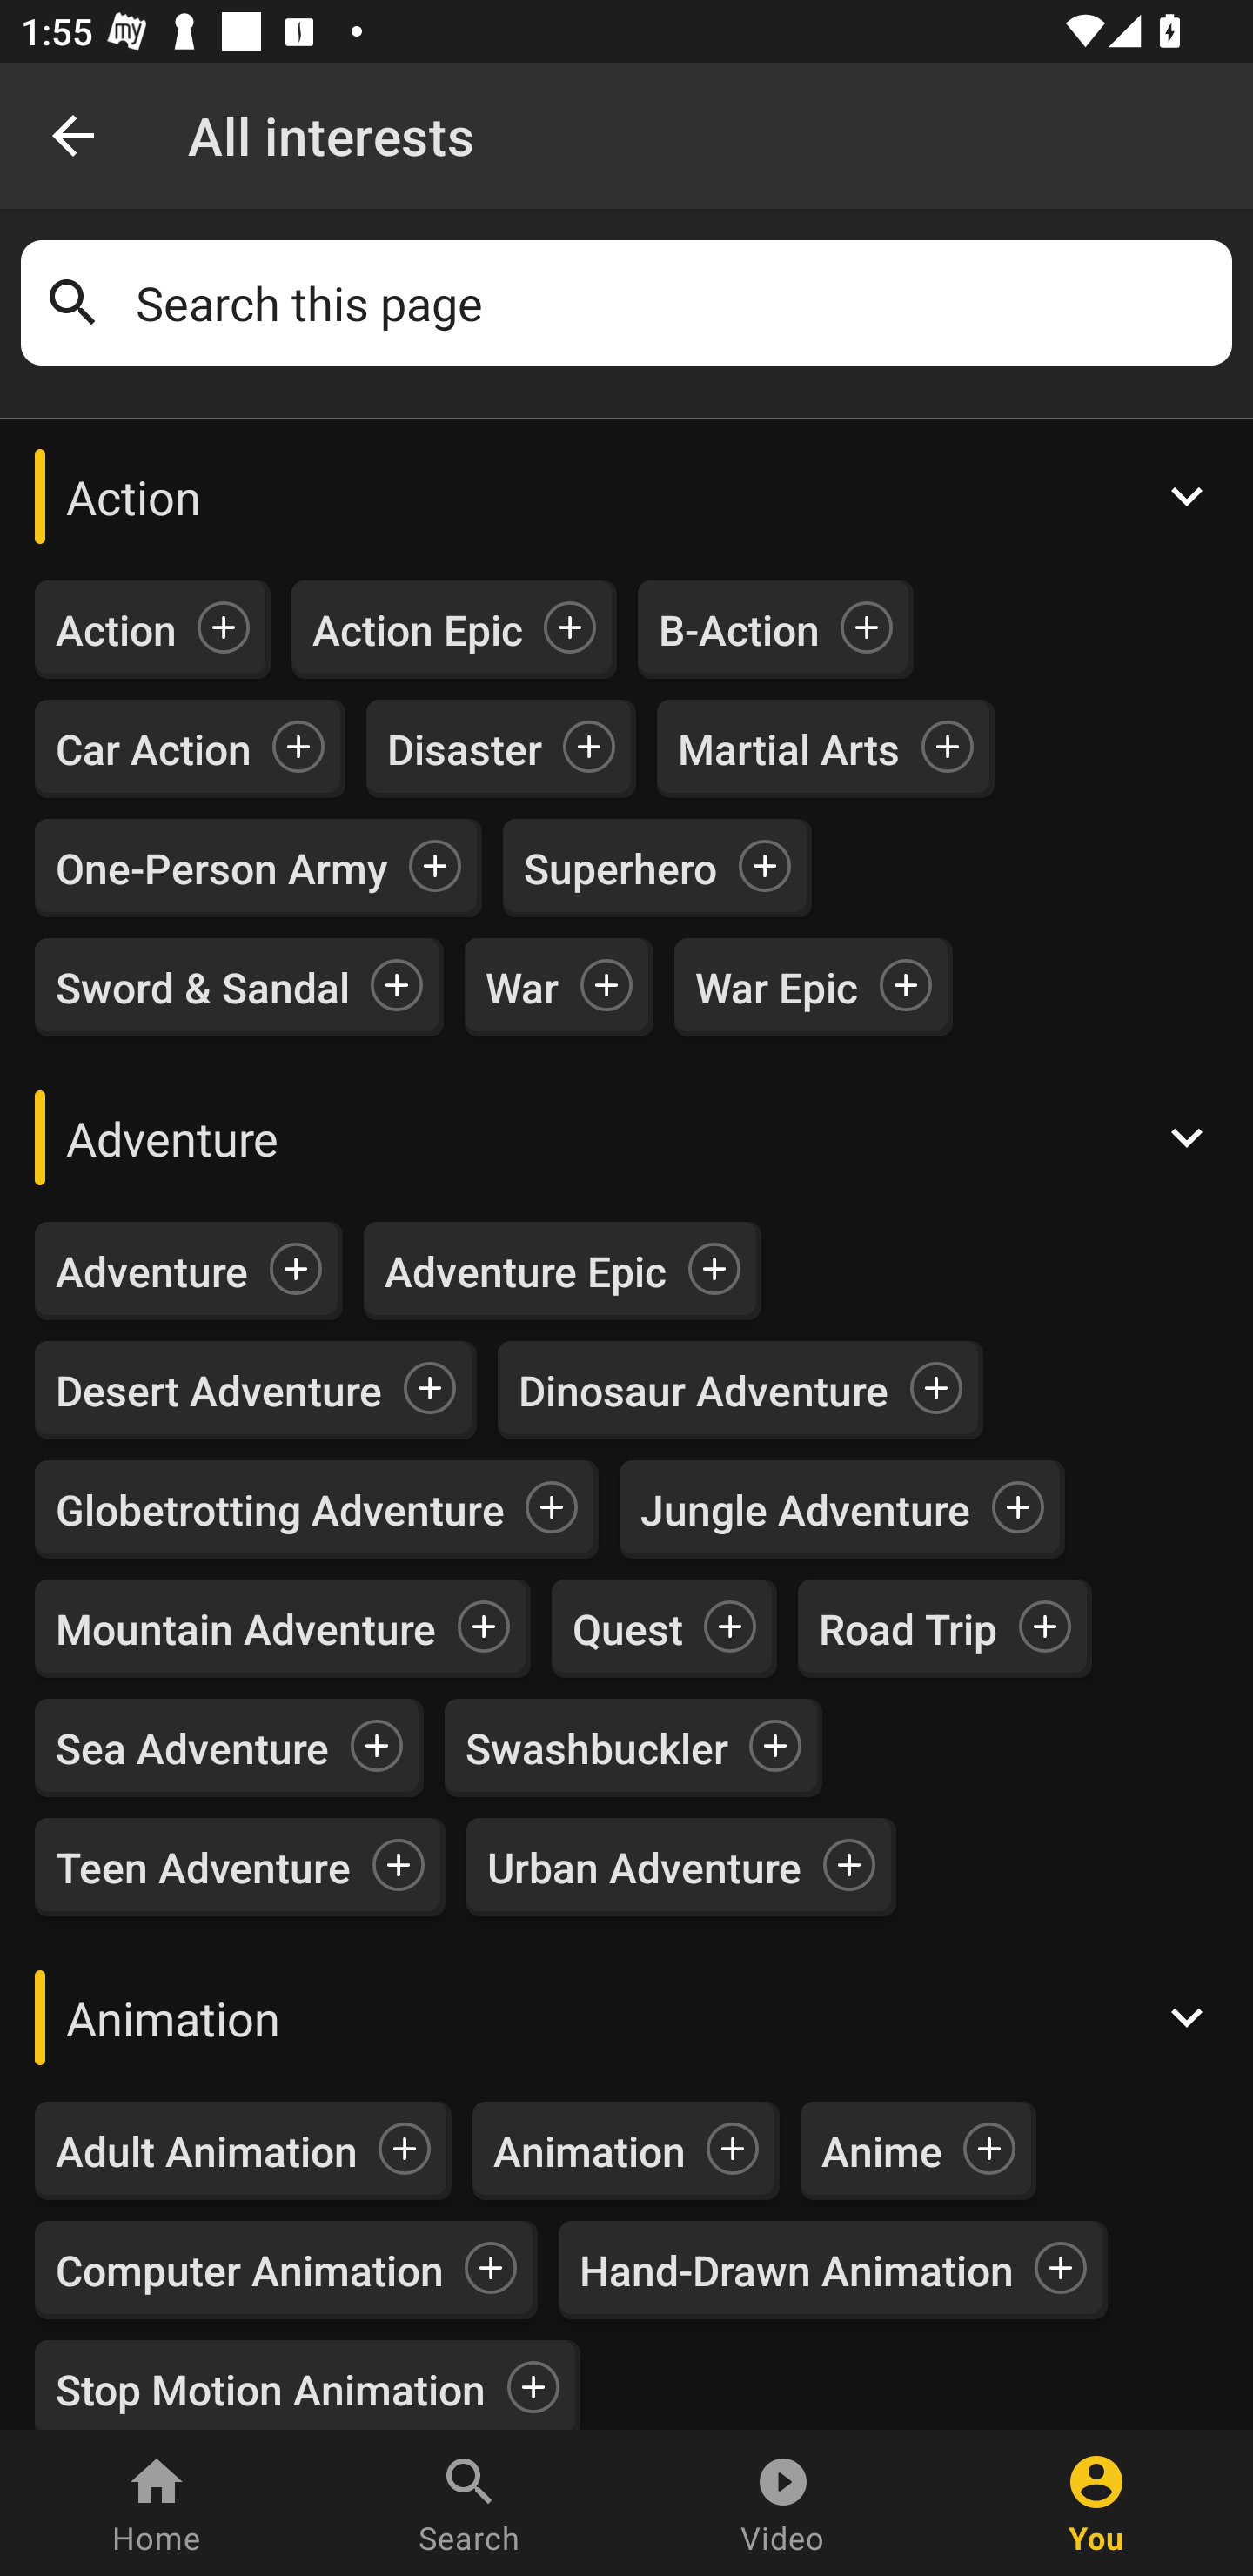  I want to click on Desert Adventure, so click(219, 1391).